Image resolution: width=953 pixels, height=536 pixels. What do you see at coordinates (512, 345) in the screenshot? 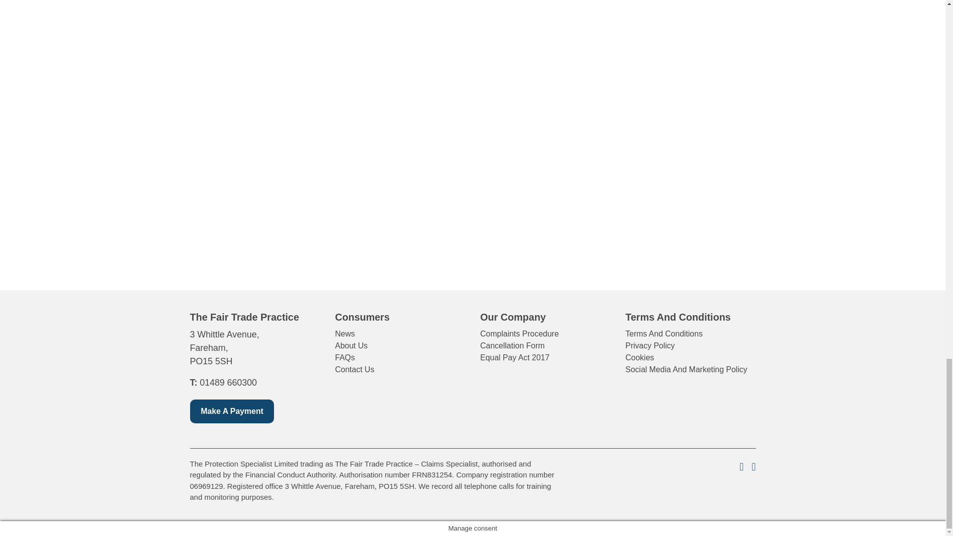
I see `Cancellation Form` at bounding box center [512, 345].